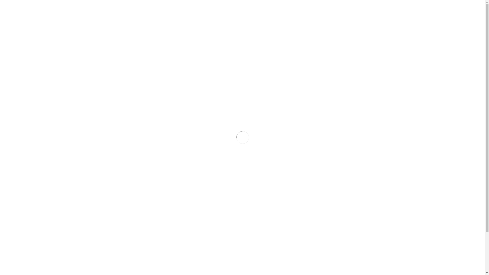 Image resolution: width=489 pixels, height=275 pixels. I want to click on Home, so click(226, 99).